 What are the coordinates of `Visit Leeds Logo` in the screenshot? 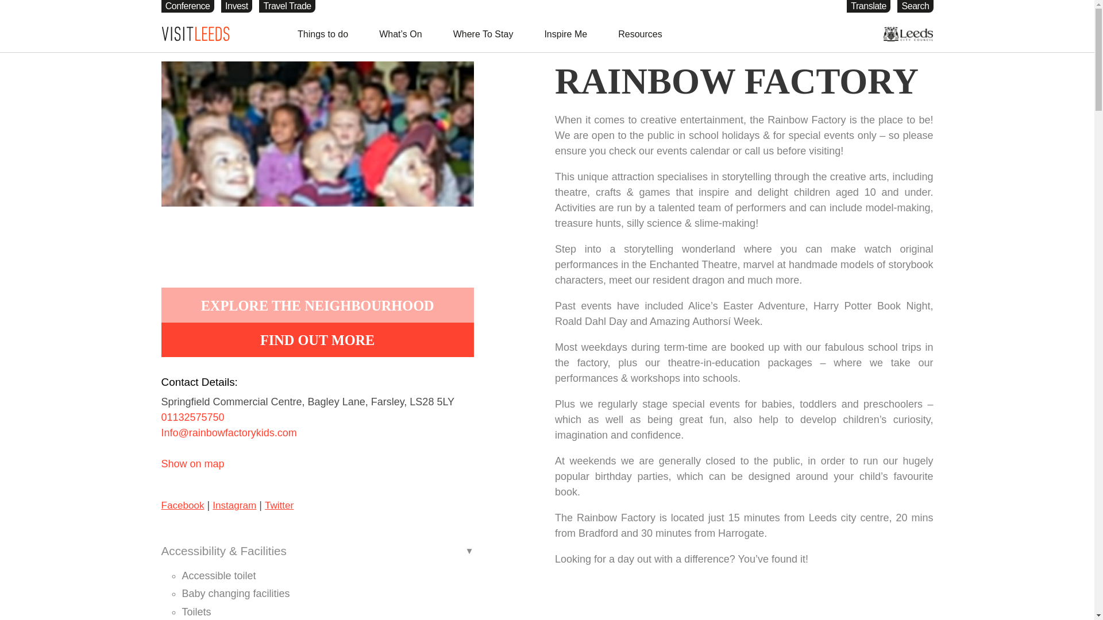 It's located at (195, 34).